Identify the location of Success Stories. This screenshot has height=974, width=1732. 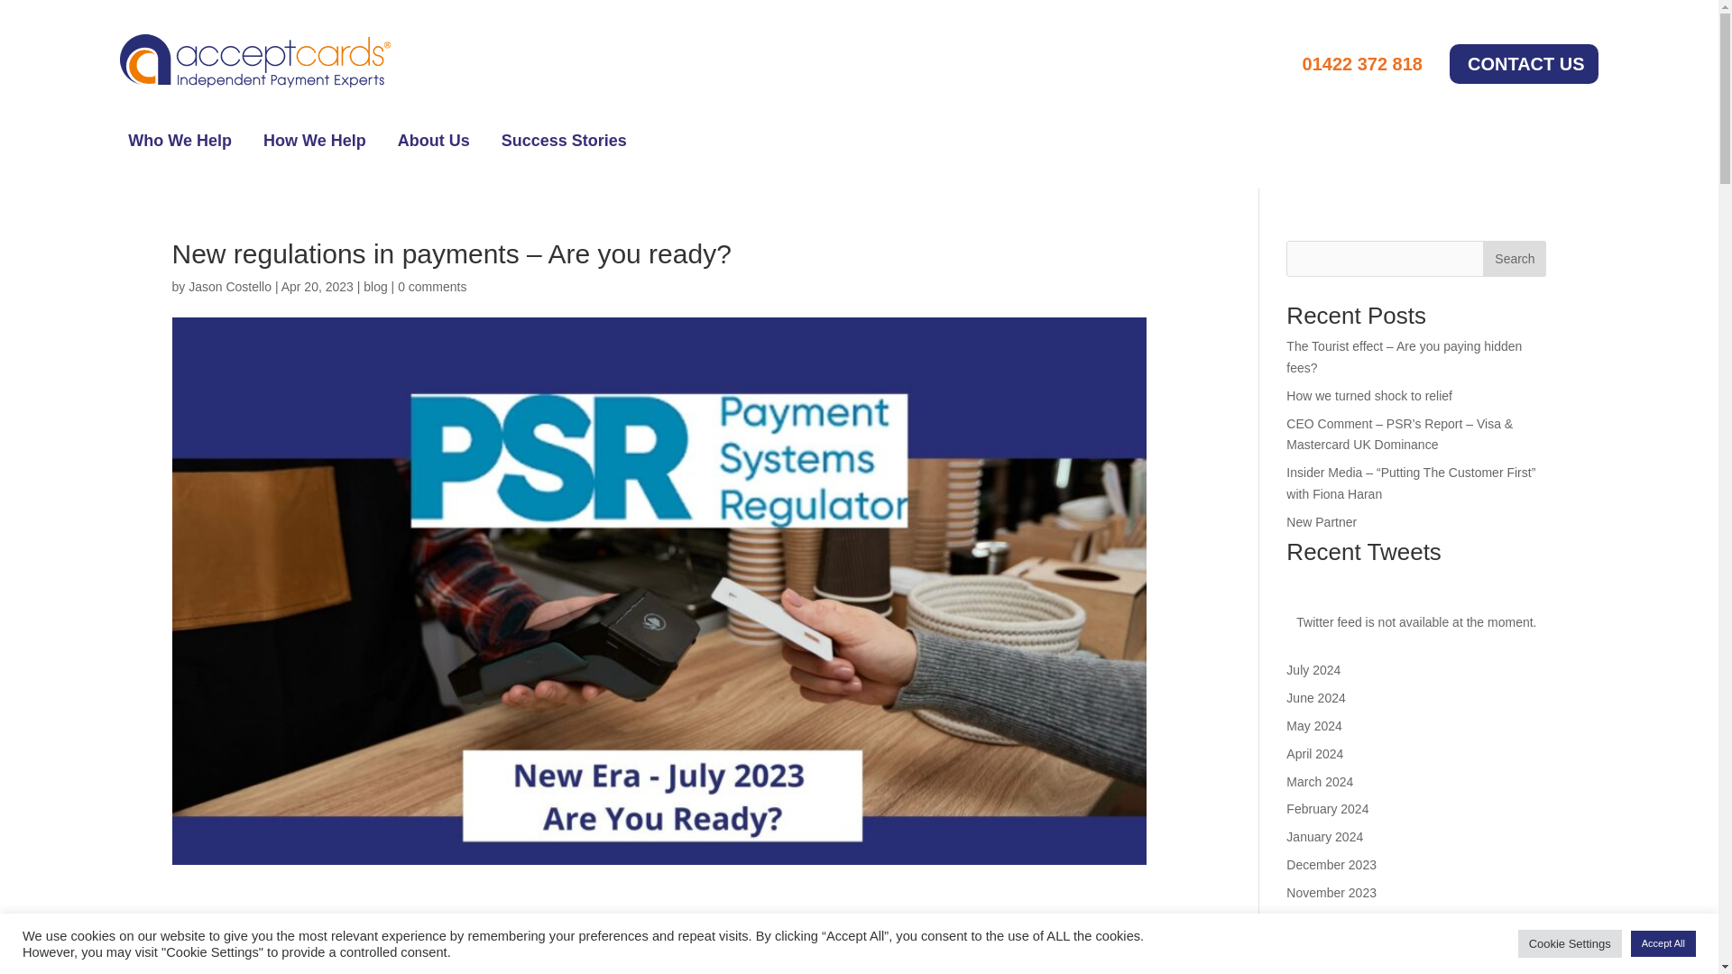
(565, 144).